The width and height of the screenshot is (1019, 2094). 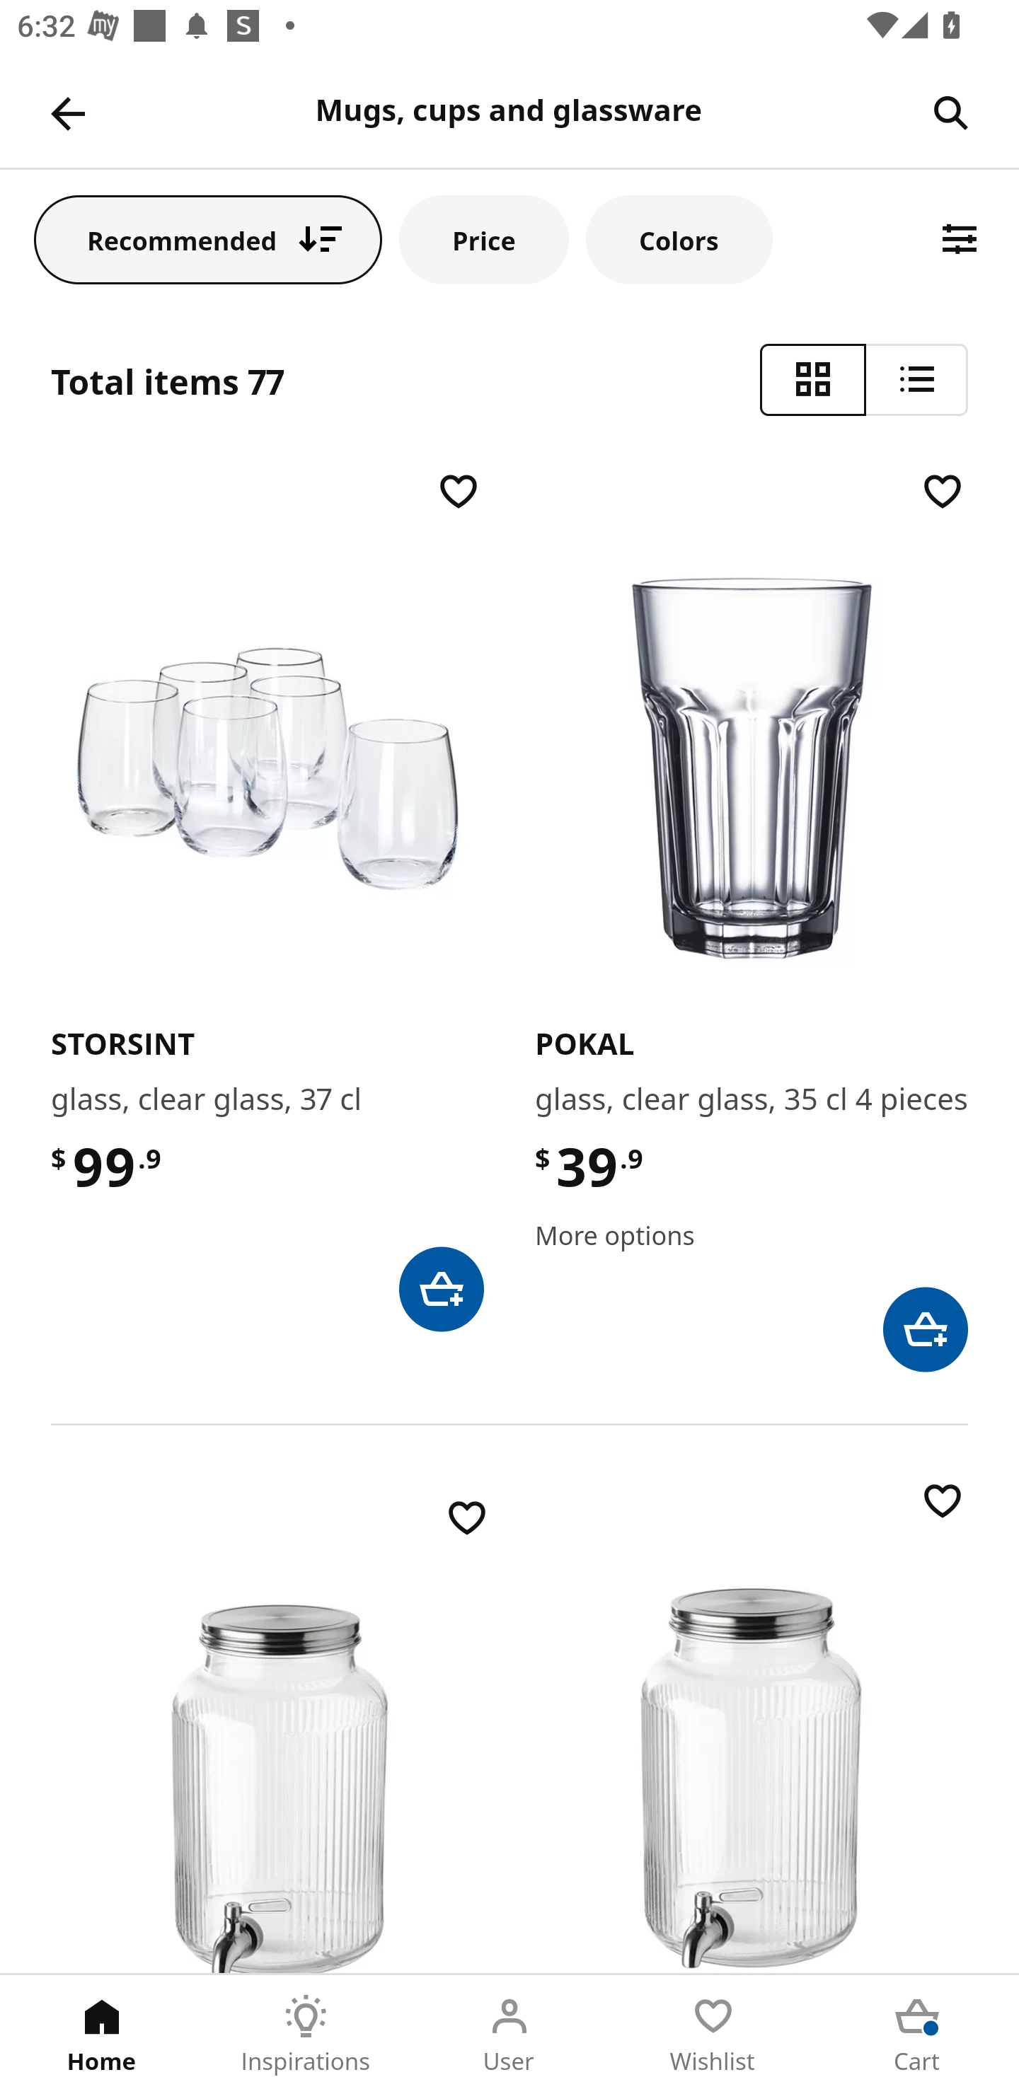 I want to click on ​V​A​R​D​A​G​E​N​
jar with tap, 5.0 l
$
149
.9, so click(x=752, y=1724).